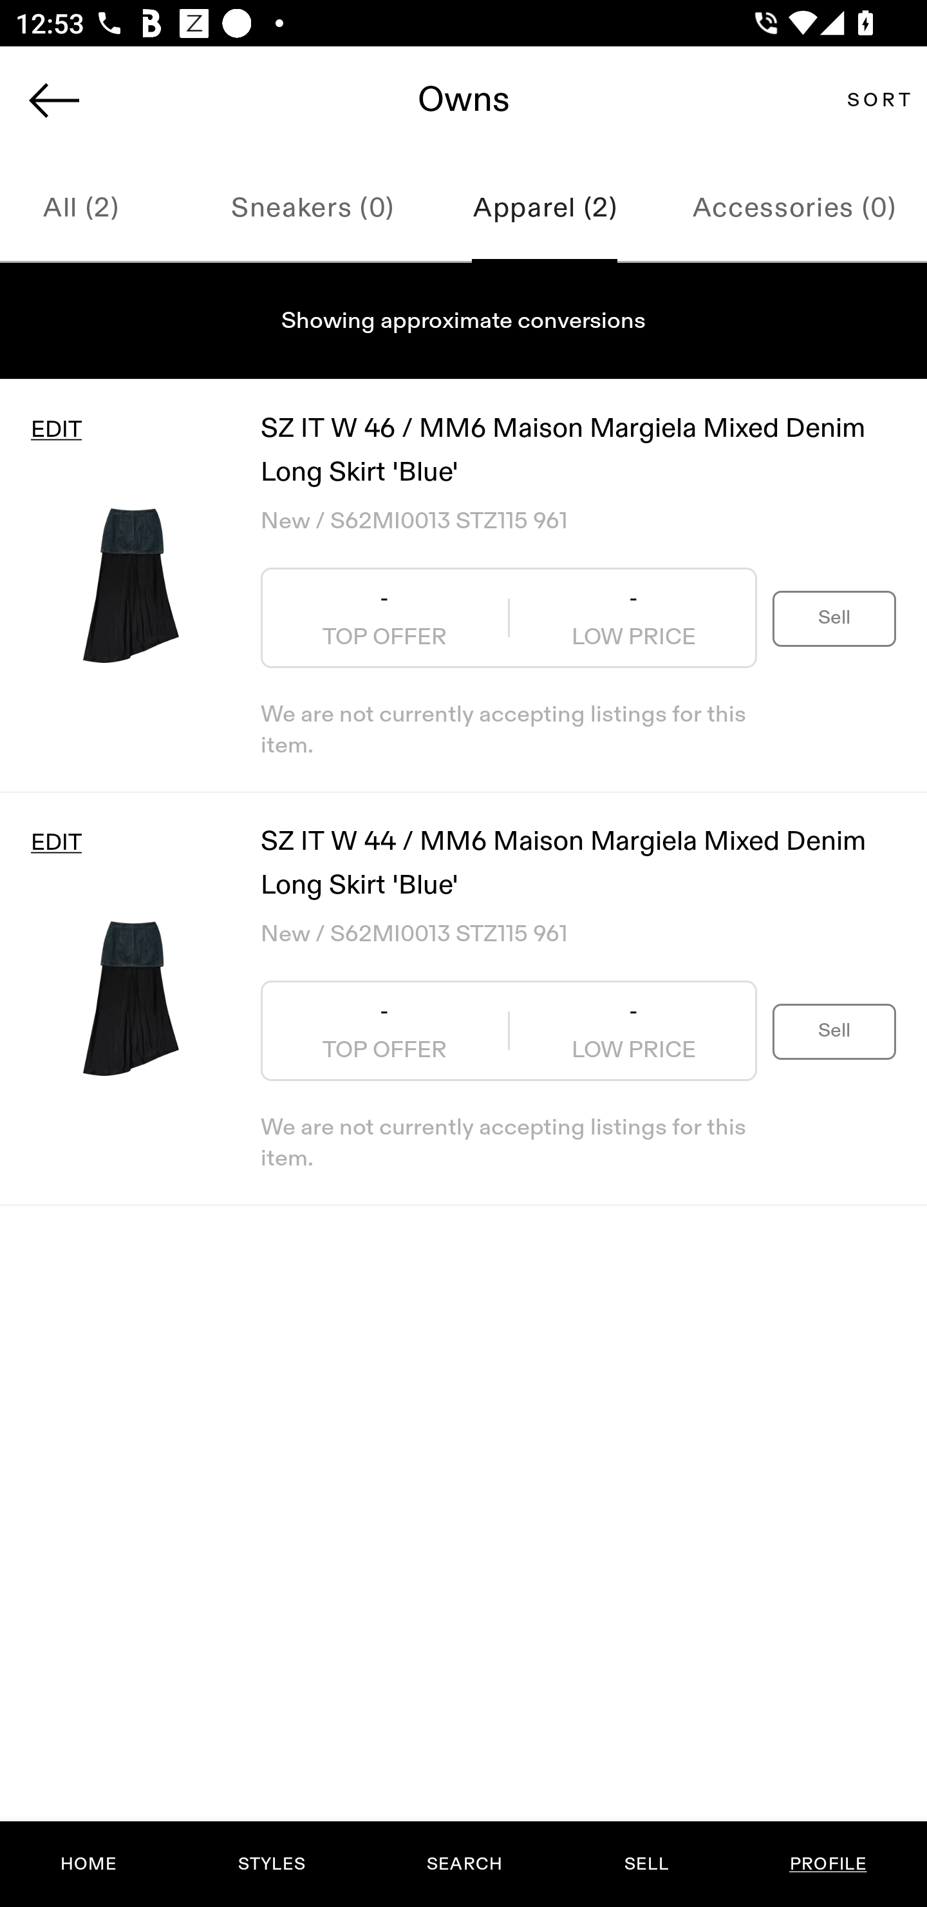 This screenshot has width=927, height=1907. What do you see at coordinates (55, 843) in the screenshot?
I see `EDIT` at bounding box center [55, 843].